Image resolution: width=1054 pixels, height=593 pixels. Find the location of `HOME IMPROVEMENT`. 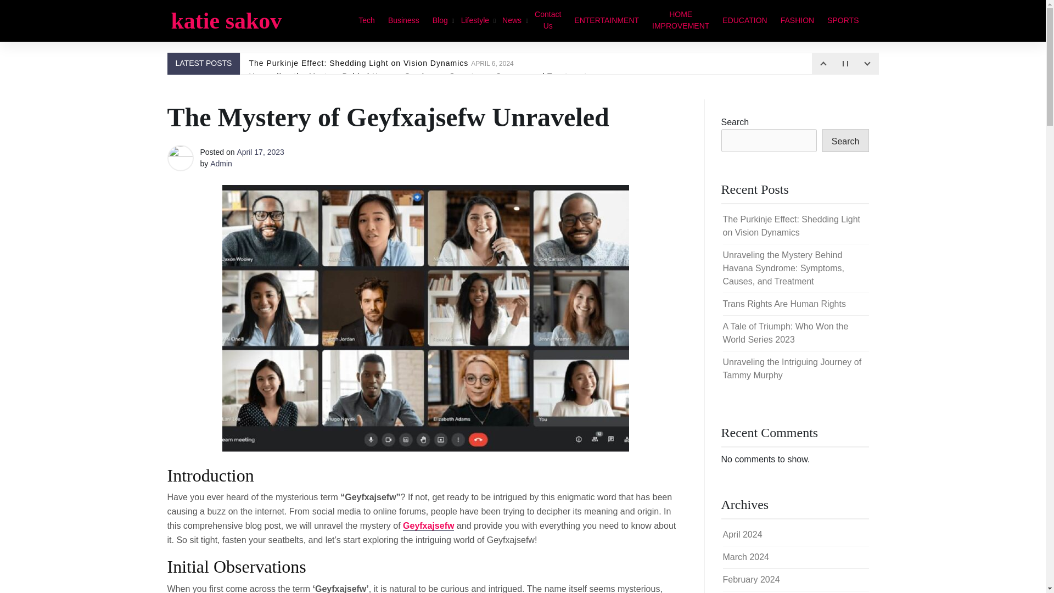

HOME IMPROVEMENT is located at coordinates (680, 21).